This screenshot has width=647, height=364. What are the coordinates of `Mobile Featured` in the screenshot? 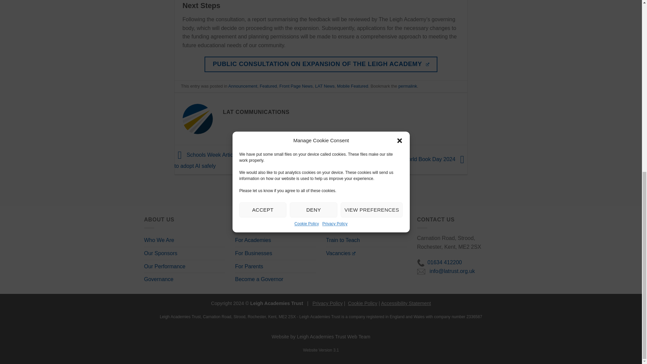 It's located at (352, 86).